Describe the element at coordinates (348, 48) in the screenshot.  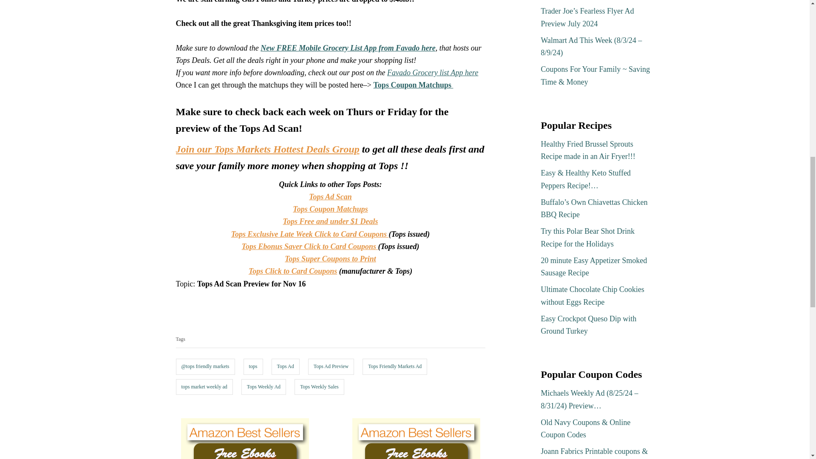
I see `Grocery List` at that location.